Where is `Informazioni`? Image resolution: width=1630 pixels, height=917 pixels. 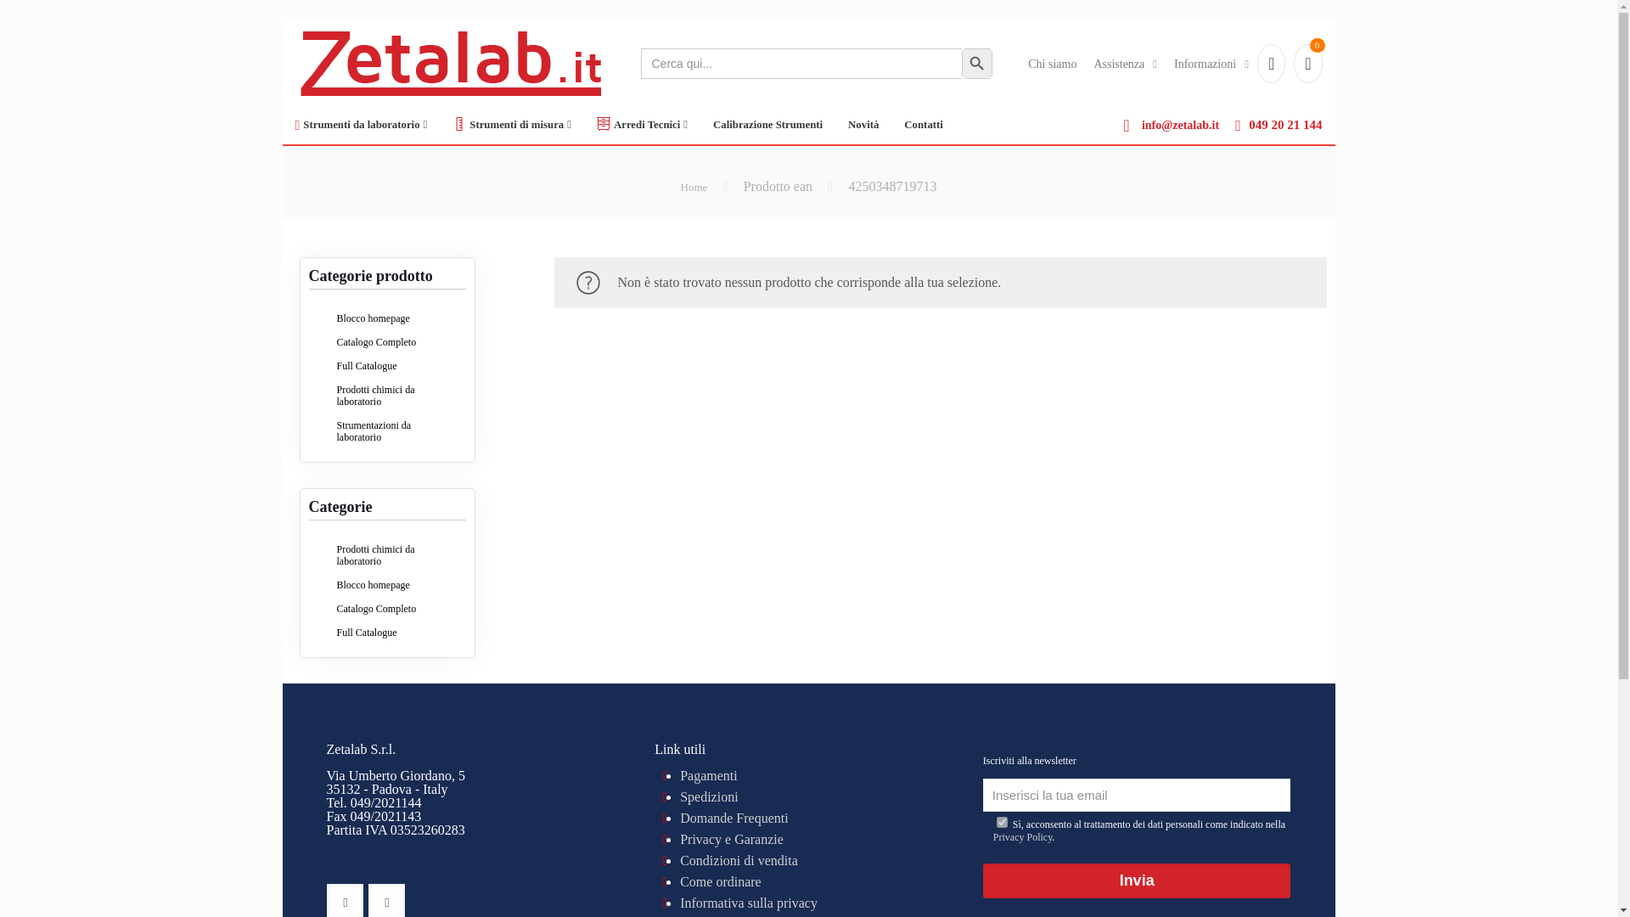 Informazioni is located at coordinates (1211, 63).